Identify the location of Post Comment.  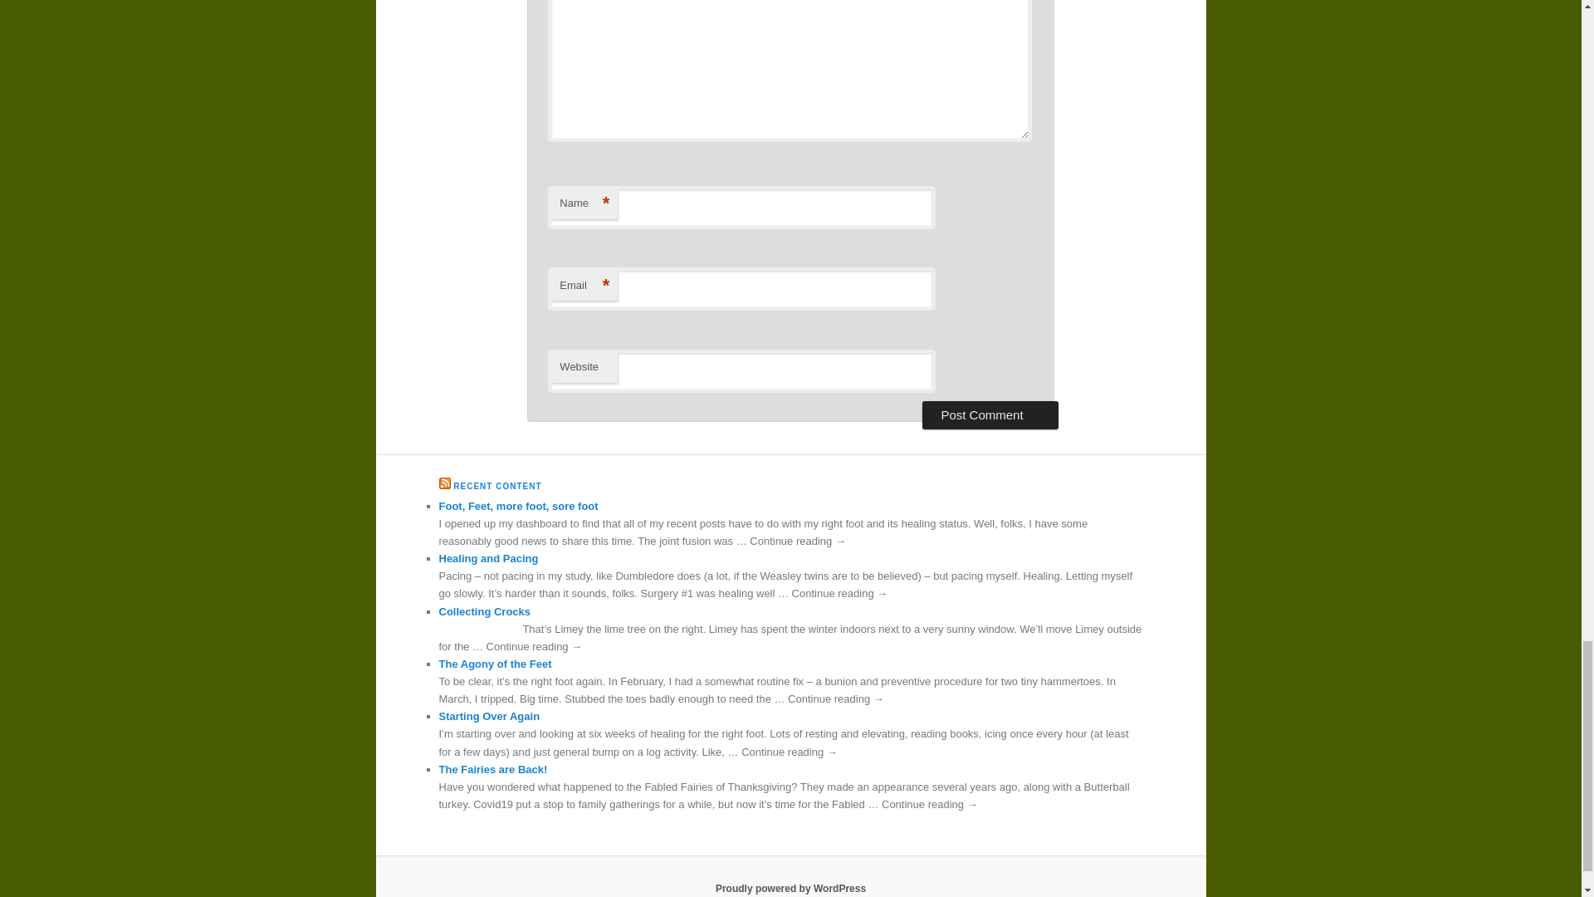
(990, 415).